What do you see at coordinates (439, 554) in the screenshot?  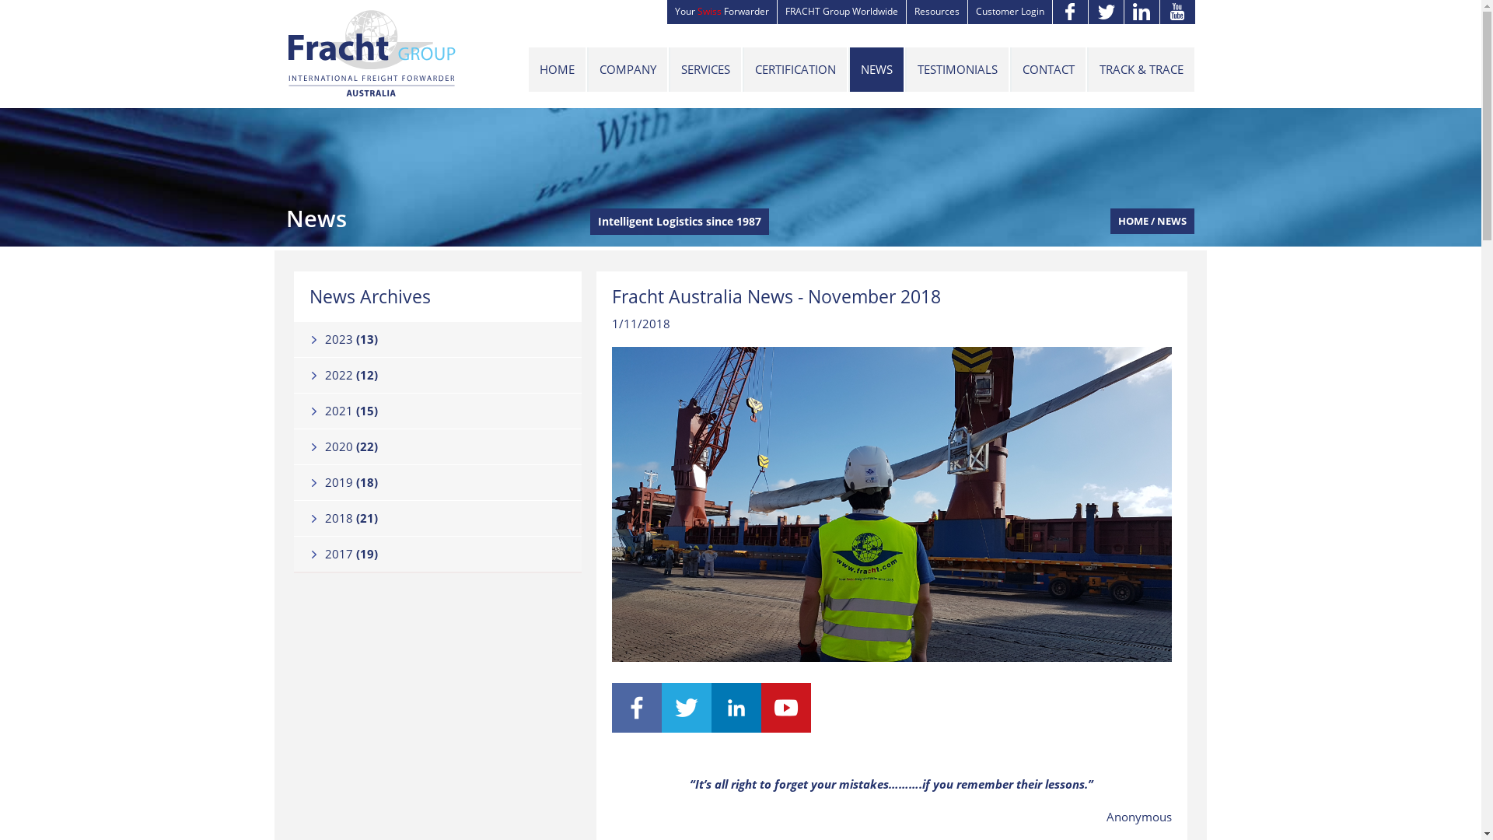 I see `2017 (19)` at bounding box center [439, 554].